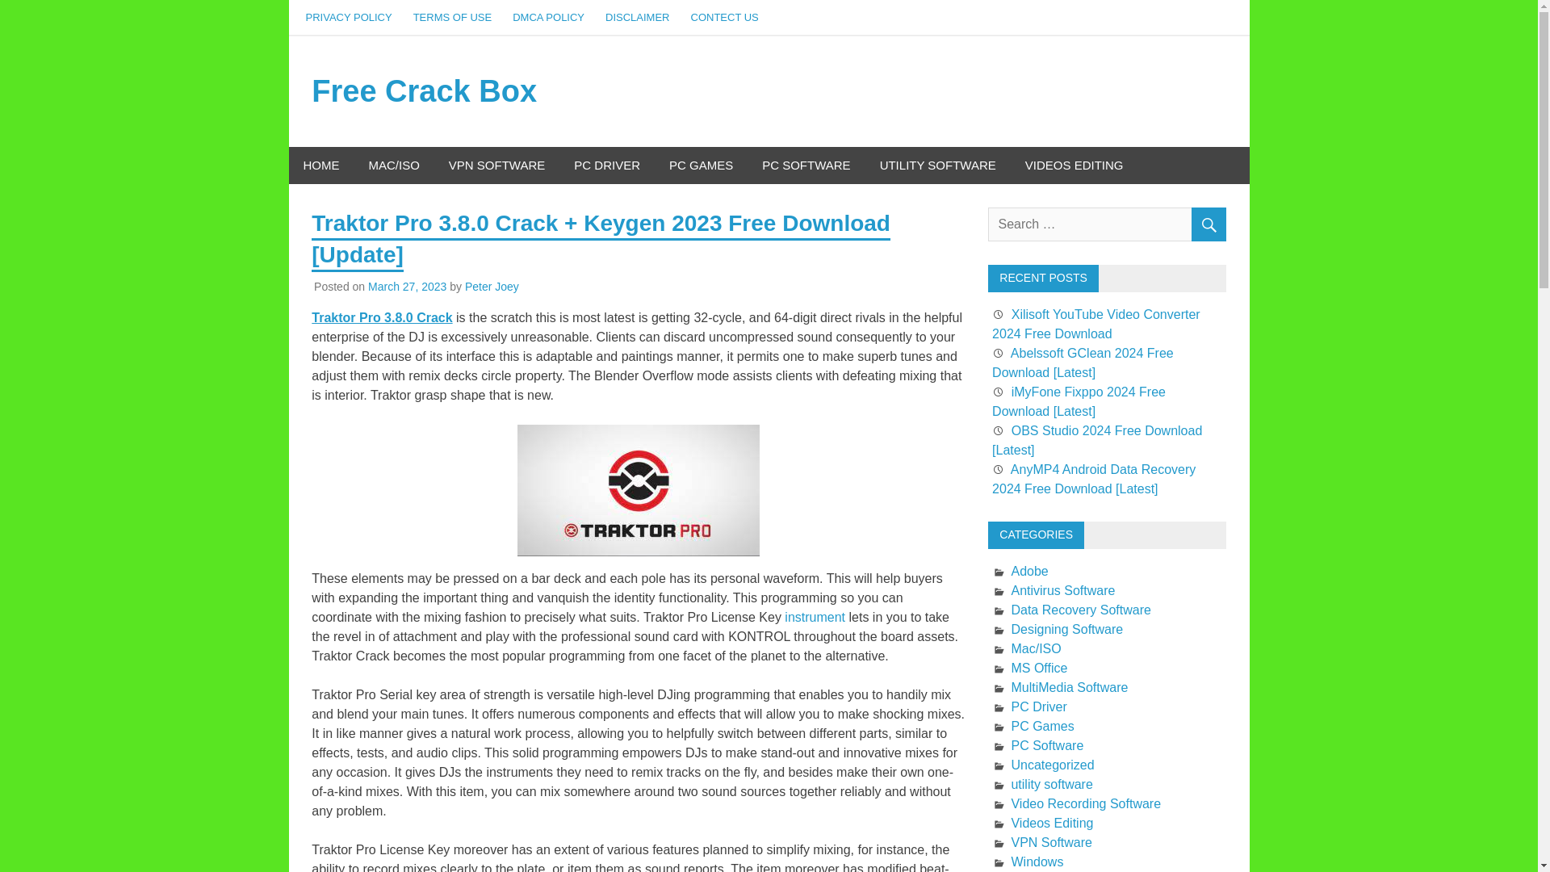 The image size is (1550, 872). I want to click on instrument, so click(815, 617).